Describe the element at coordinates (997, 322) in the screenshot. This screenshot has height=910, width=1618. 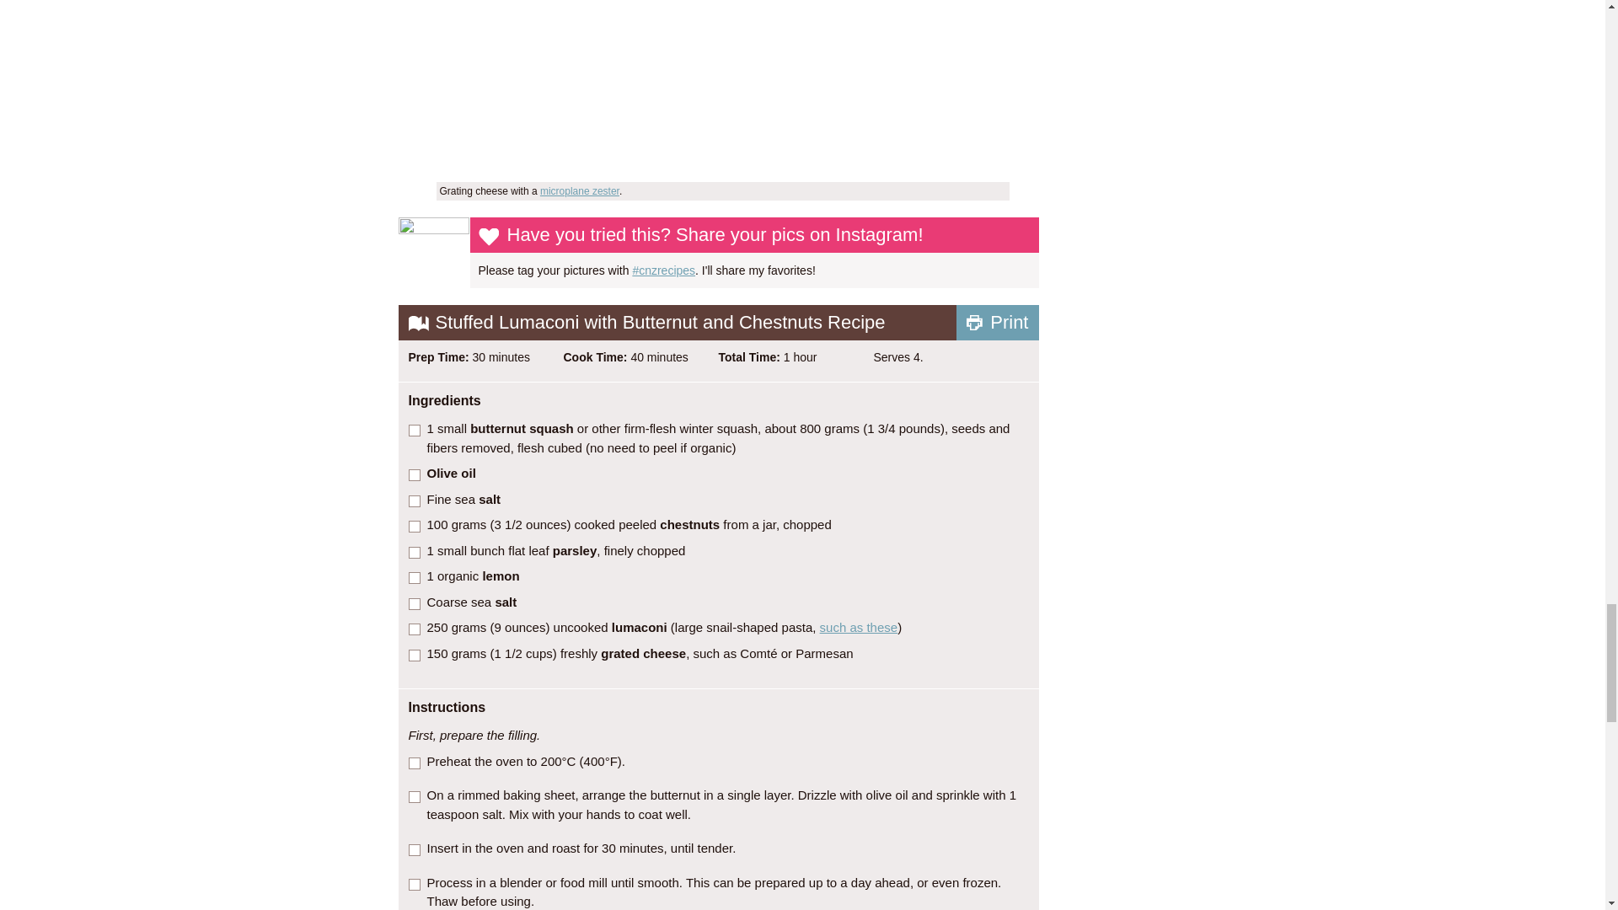
I see `Print this recipe` at that location.